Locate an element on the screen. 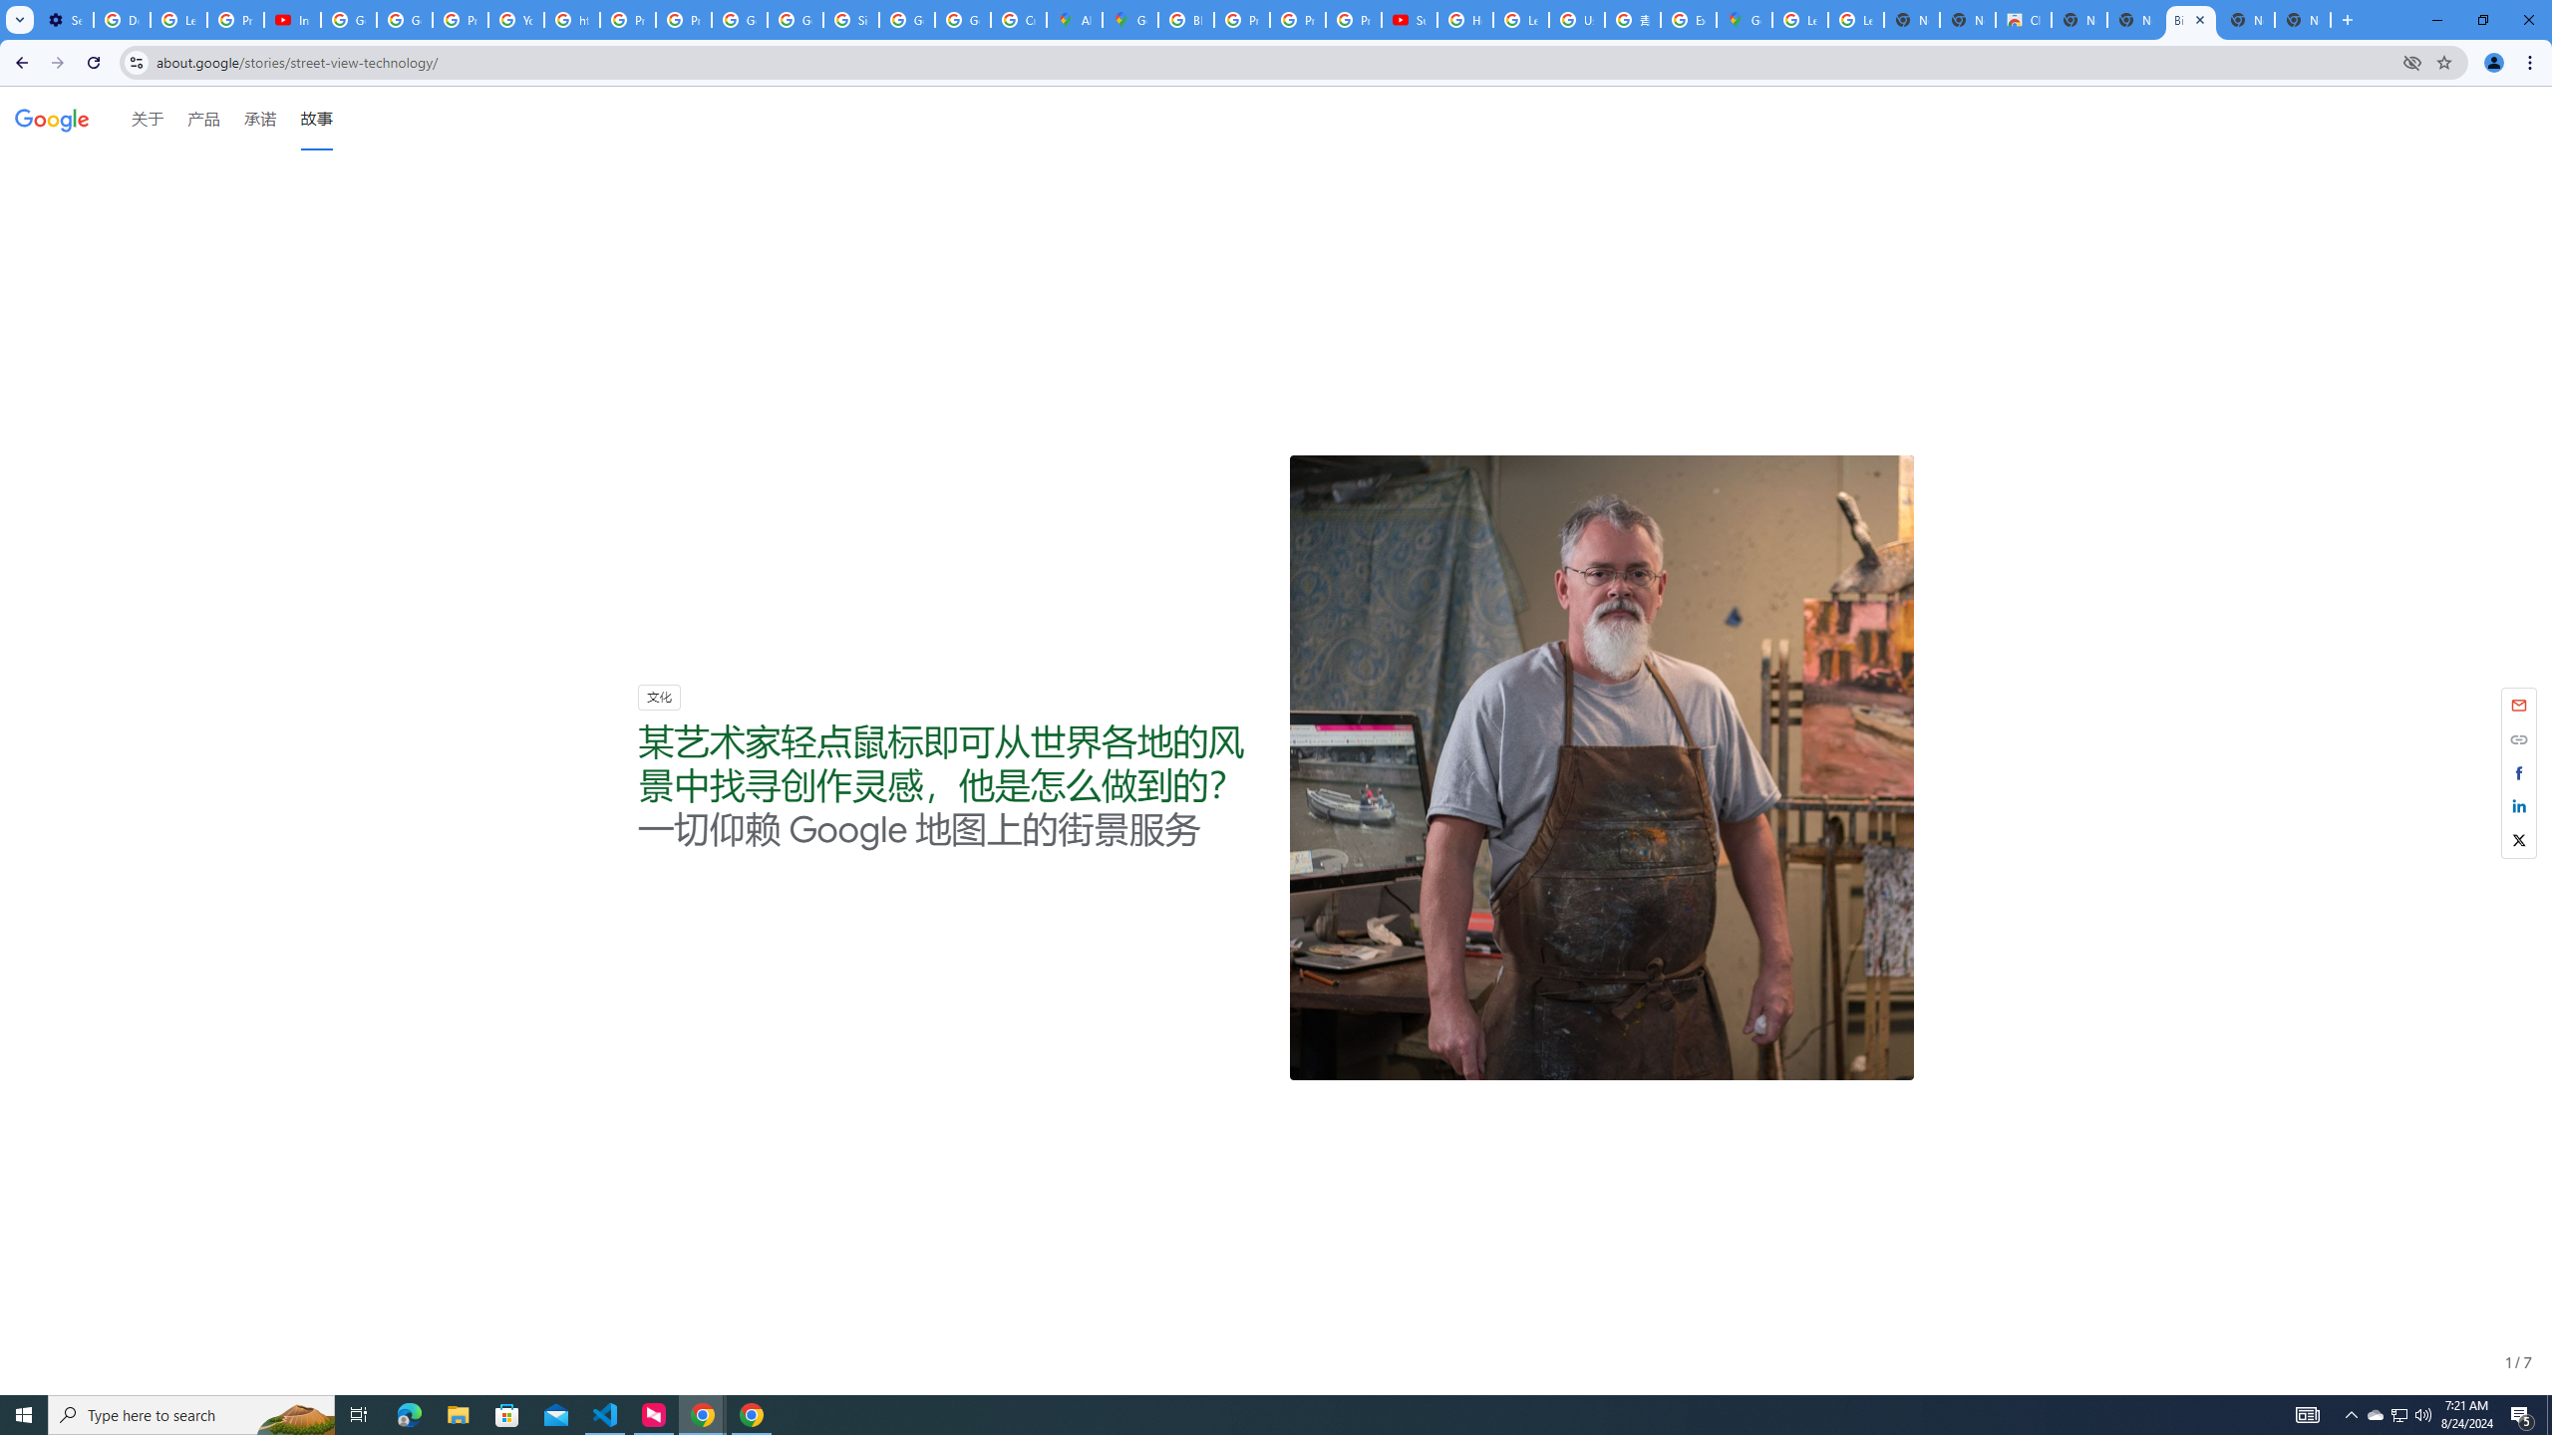 This screenshot has width=2552, height=1435. Privacy Help Center - Policies Help is located at coordinates (1241, 20).